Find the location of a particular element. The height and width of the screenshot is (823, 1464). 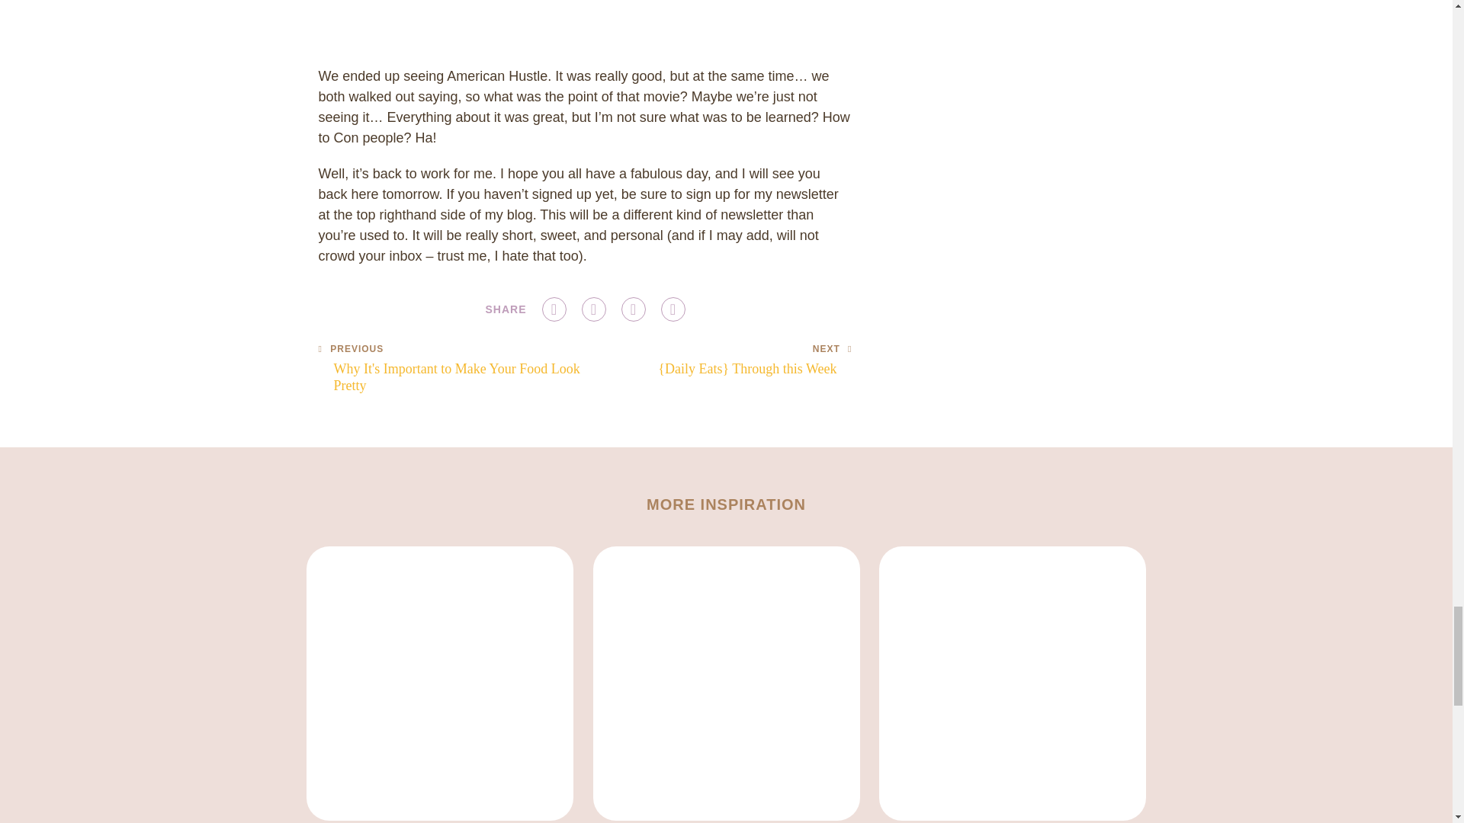

Share on Facebook is located at coordinates (554, 309).